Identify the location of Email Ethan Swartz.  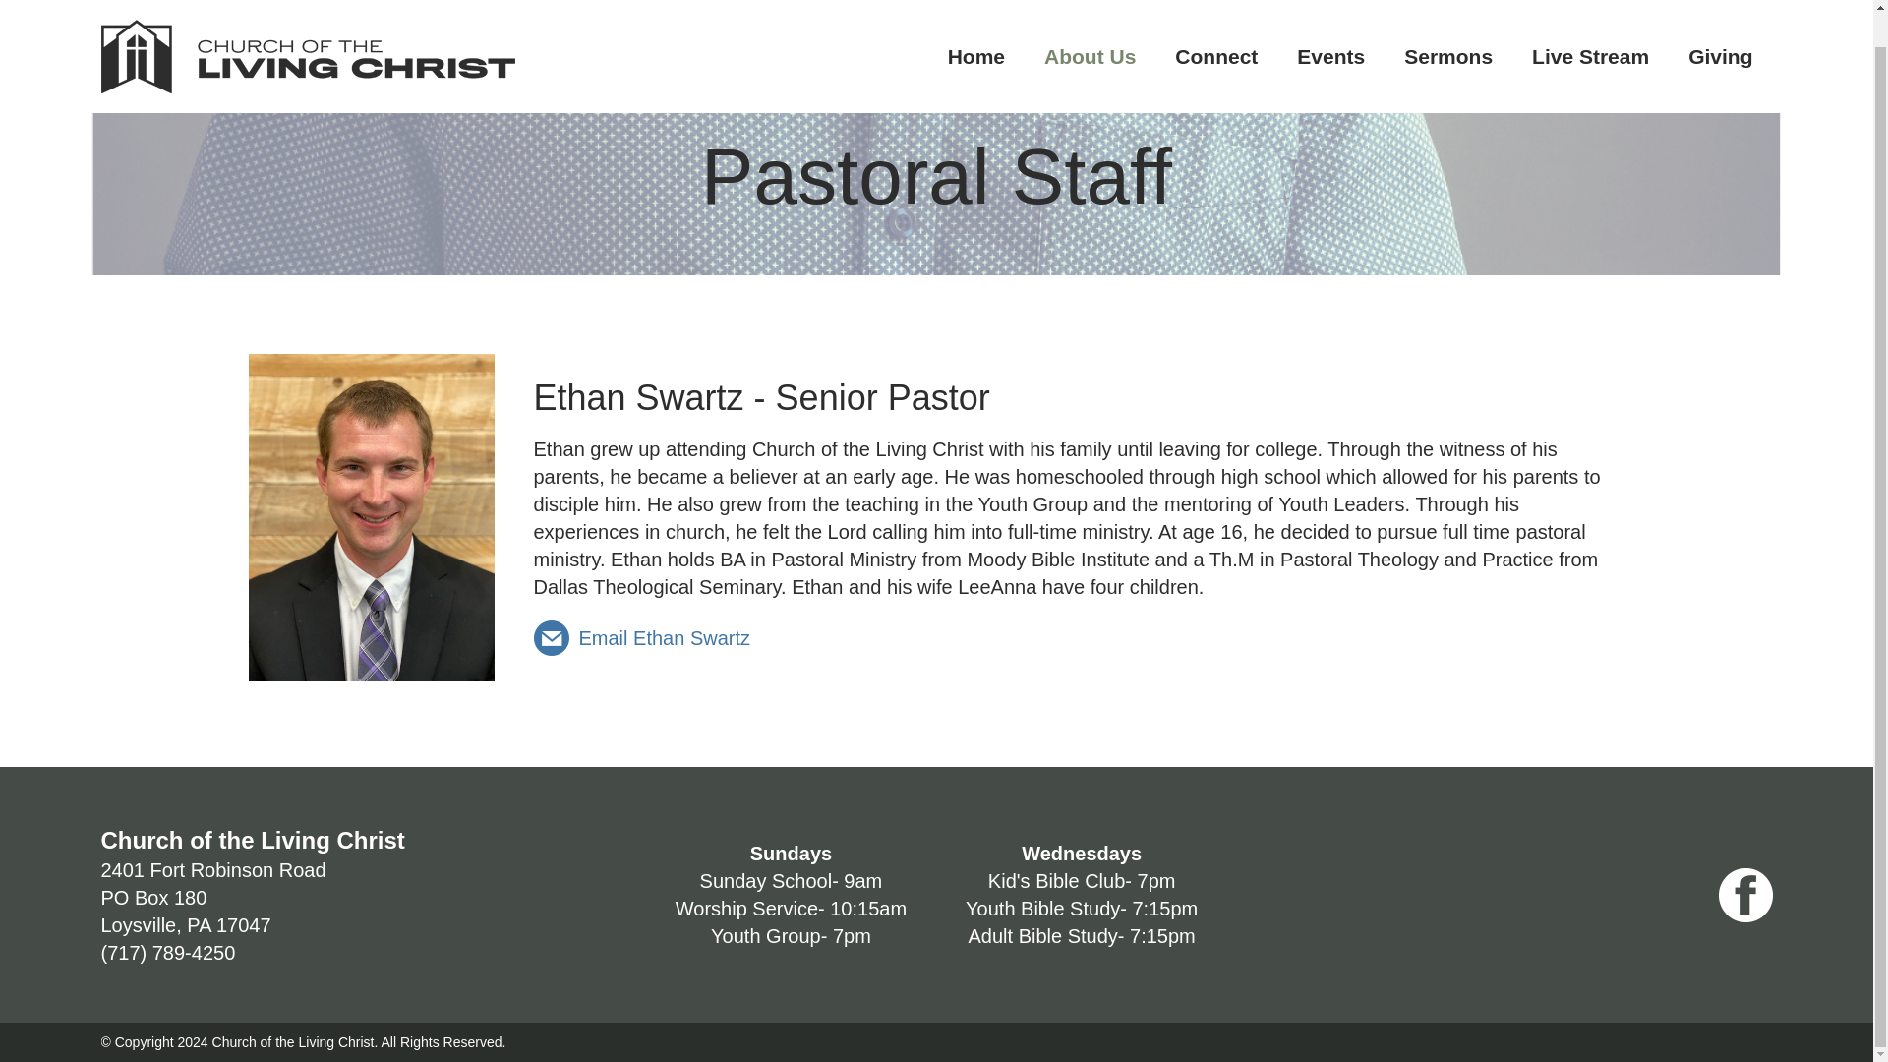
(976, 22).